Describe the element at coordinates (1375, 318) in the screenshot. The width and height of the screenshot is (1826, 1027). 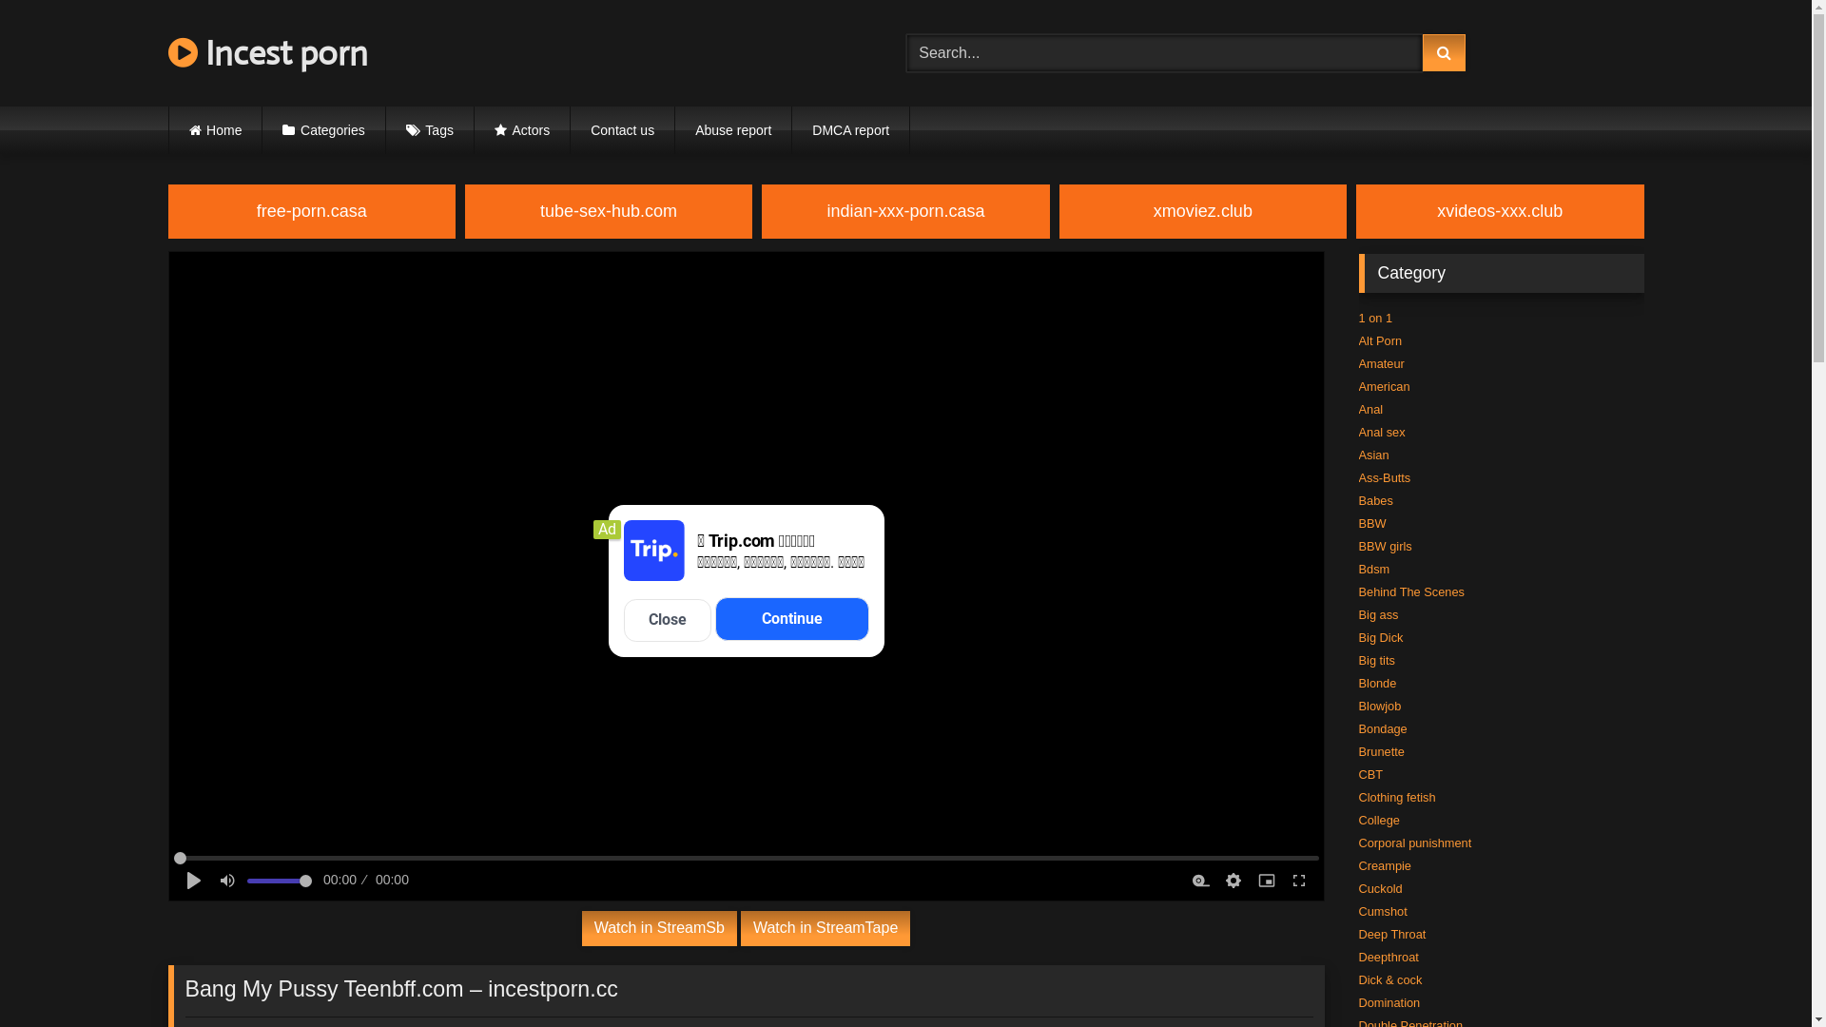
I see `1 on 1` at that location.